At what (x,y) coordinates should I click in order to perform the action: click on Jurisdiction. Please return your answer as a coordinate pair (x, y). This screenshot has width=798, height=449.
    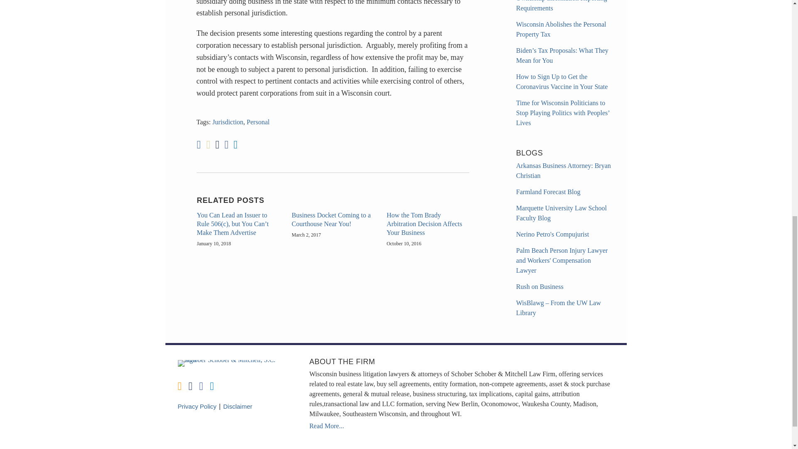
    Looking at the image, I should click on (228, 122).